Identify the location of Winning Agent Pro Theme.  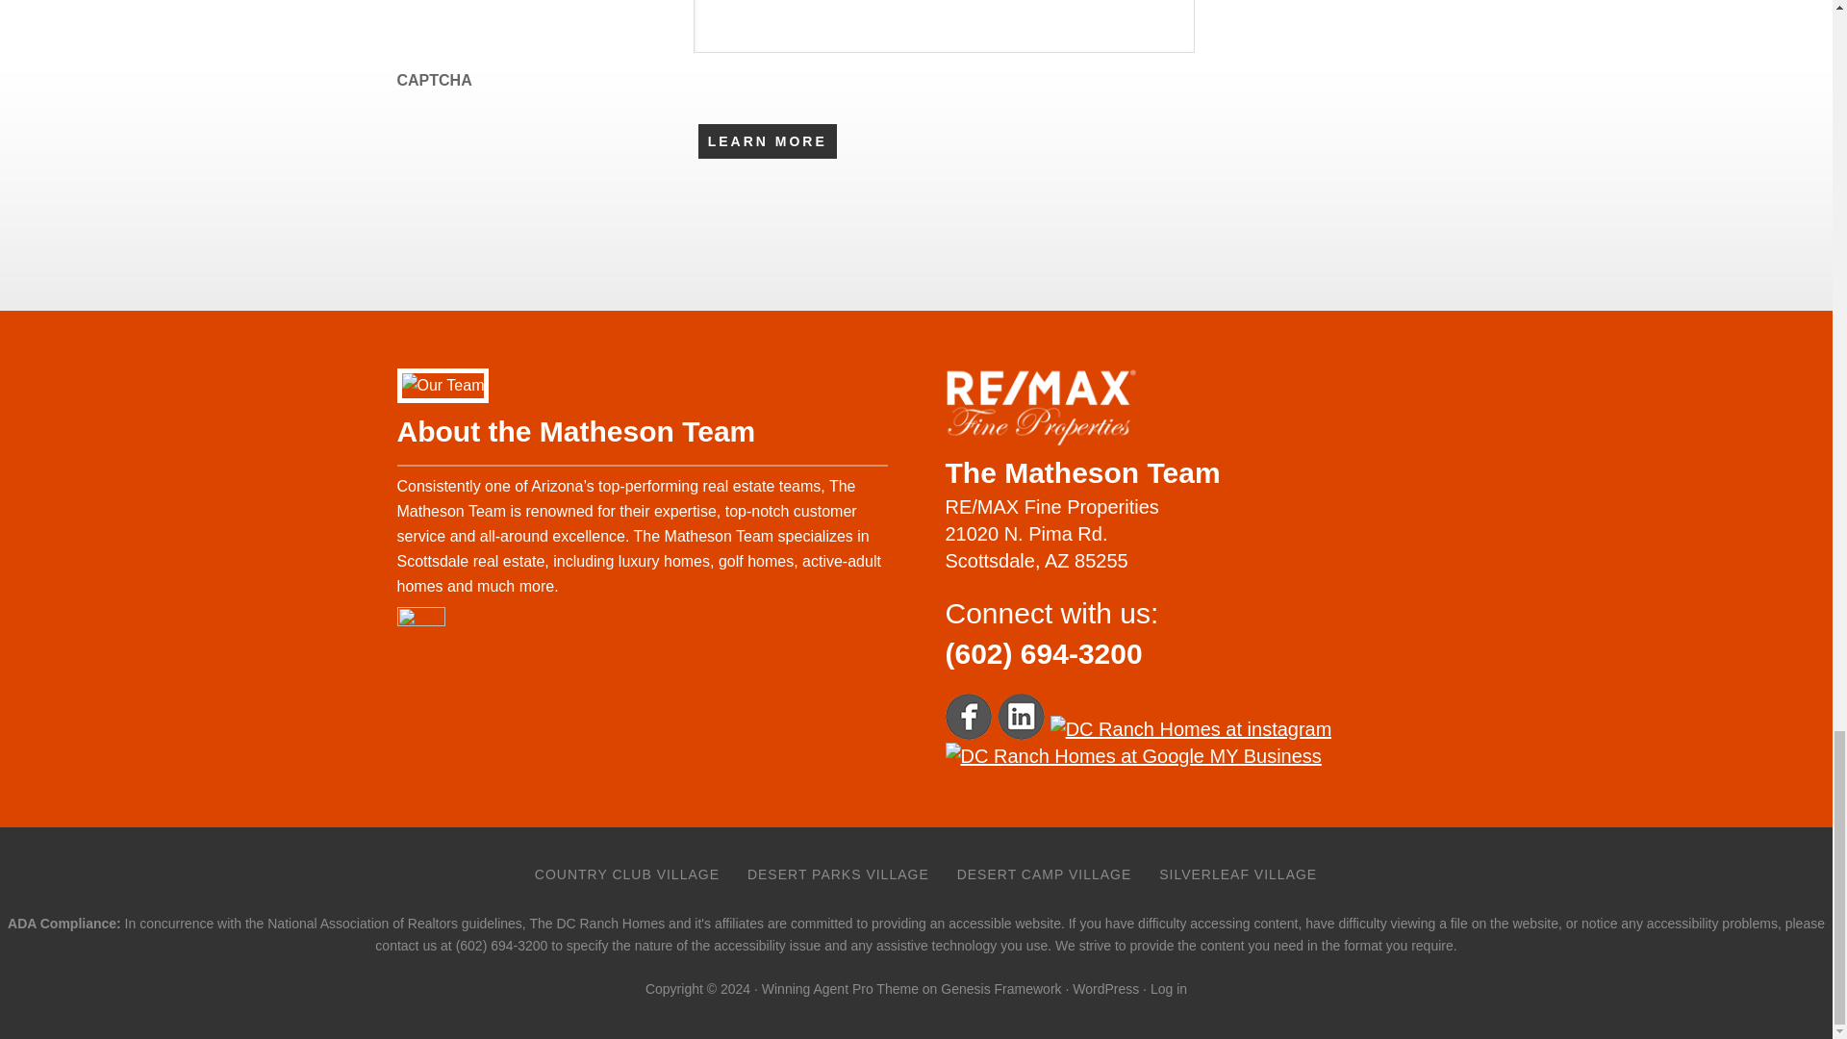
(839, 988).